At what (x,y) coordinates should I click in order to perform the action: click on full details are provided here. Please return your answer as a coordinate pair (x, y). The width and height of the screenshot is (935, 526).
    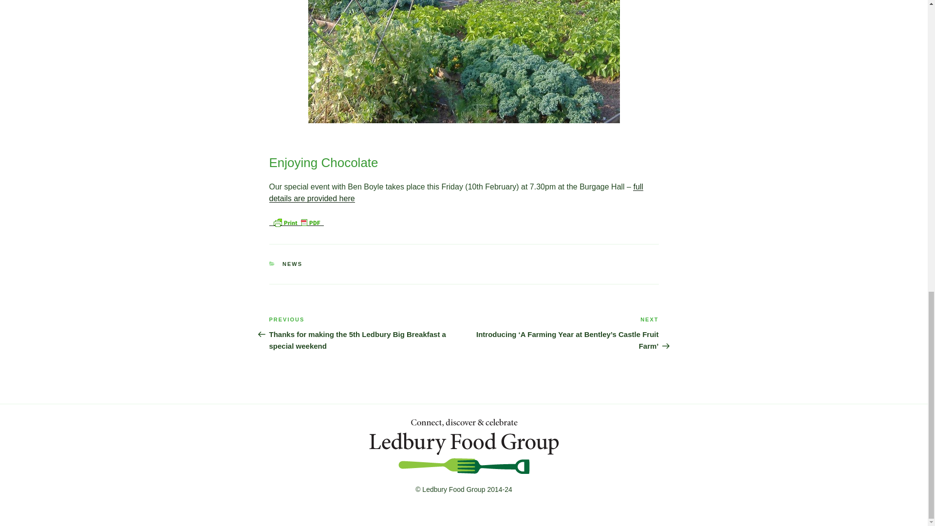
    Looking at the image, I should click on (456, 192).